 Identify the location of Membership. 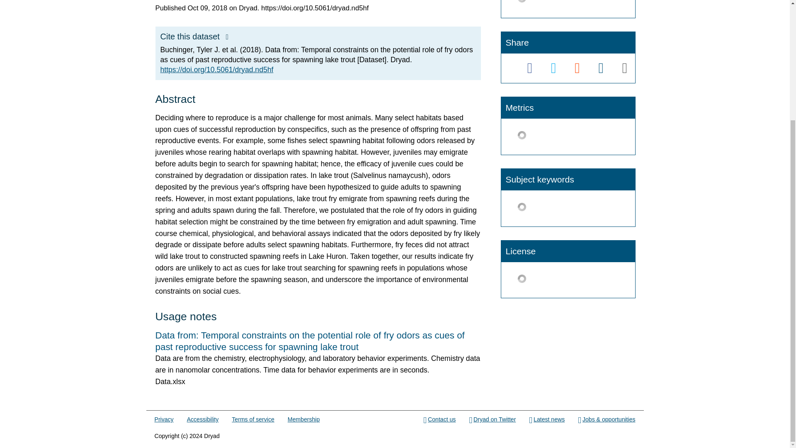
(303, 420).